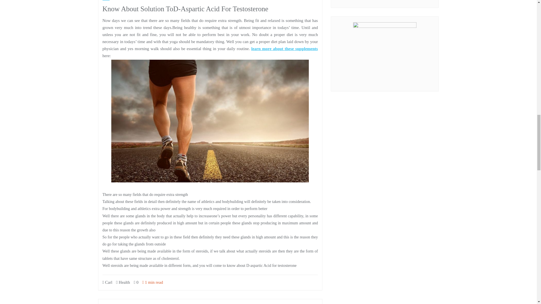 This screenshot has height=304, width=541. Describe the element at coordinates (118, 0) in the screenshot. I see `August 30, 2021` at that location.